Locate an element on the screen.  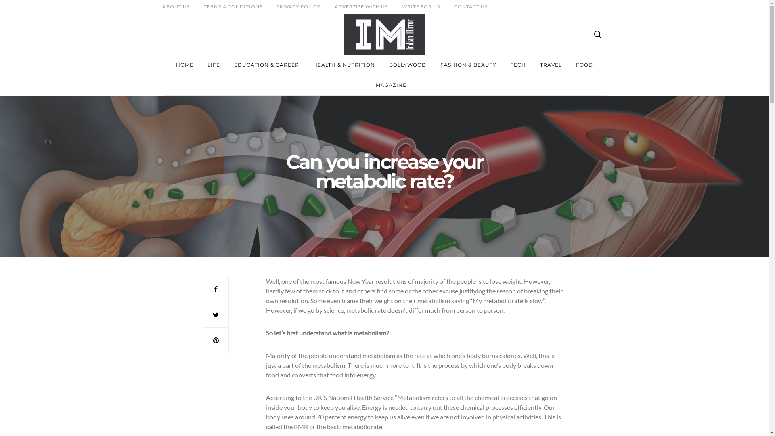
ABOUT US is located at coordinates (176, 7).